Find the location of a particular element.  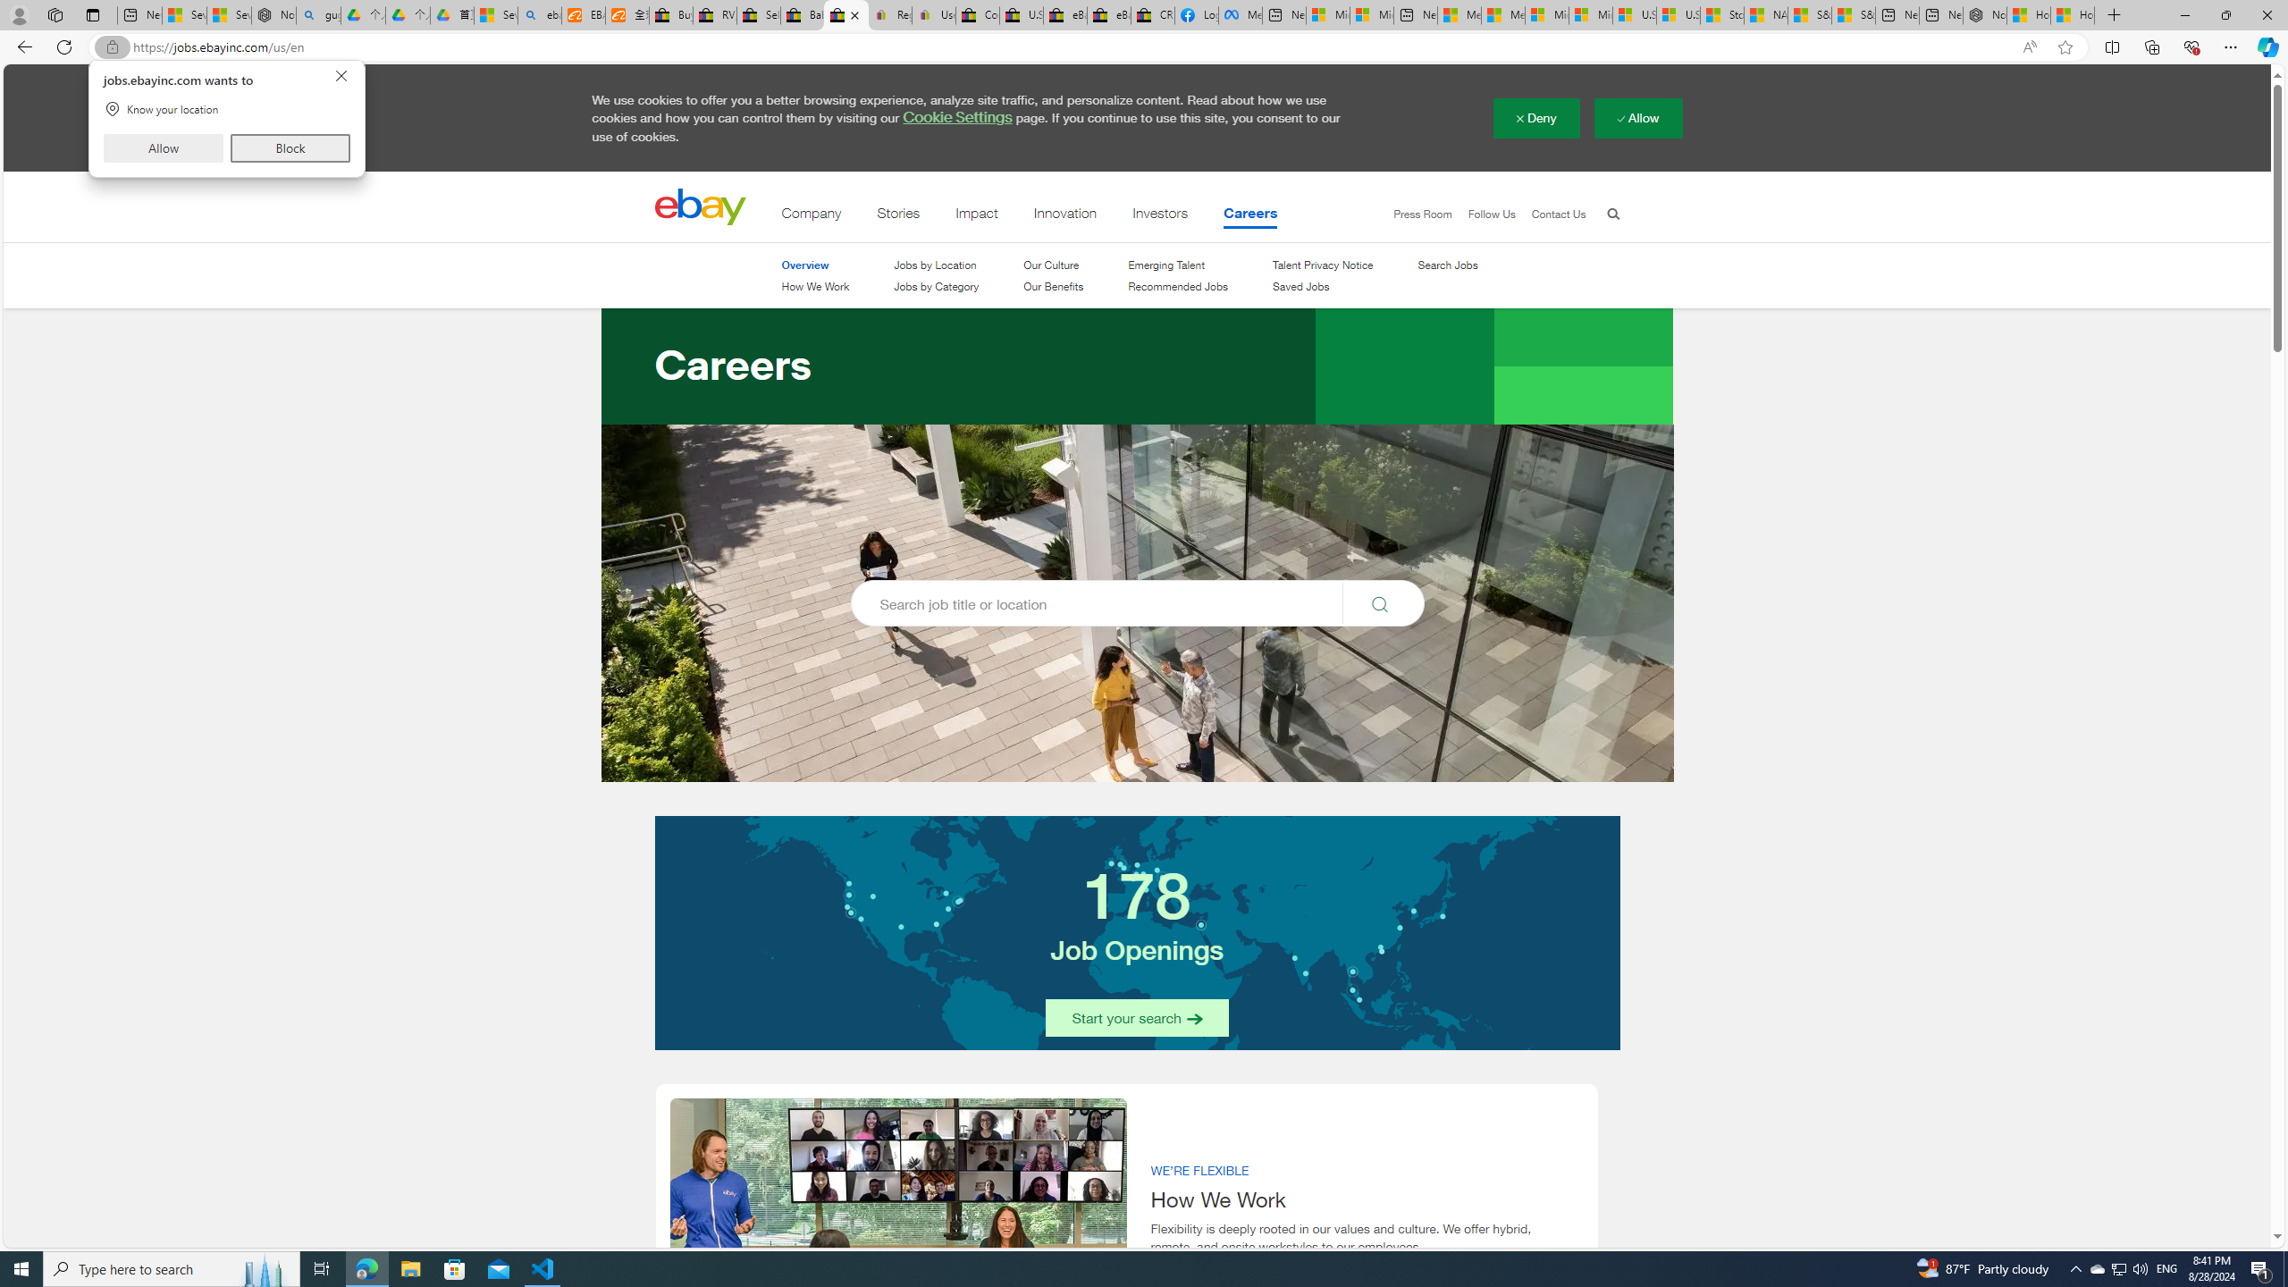

Jobs by Location is located at coordinates (937, 265).